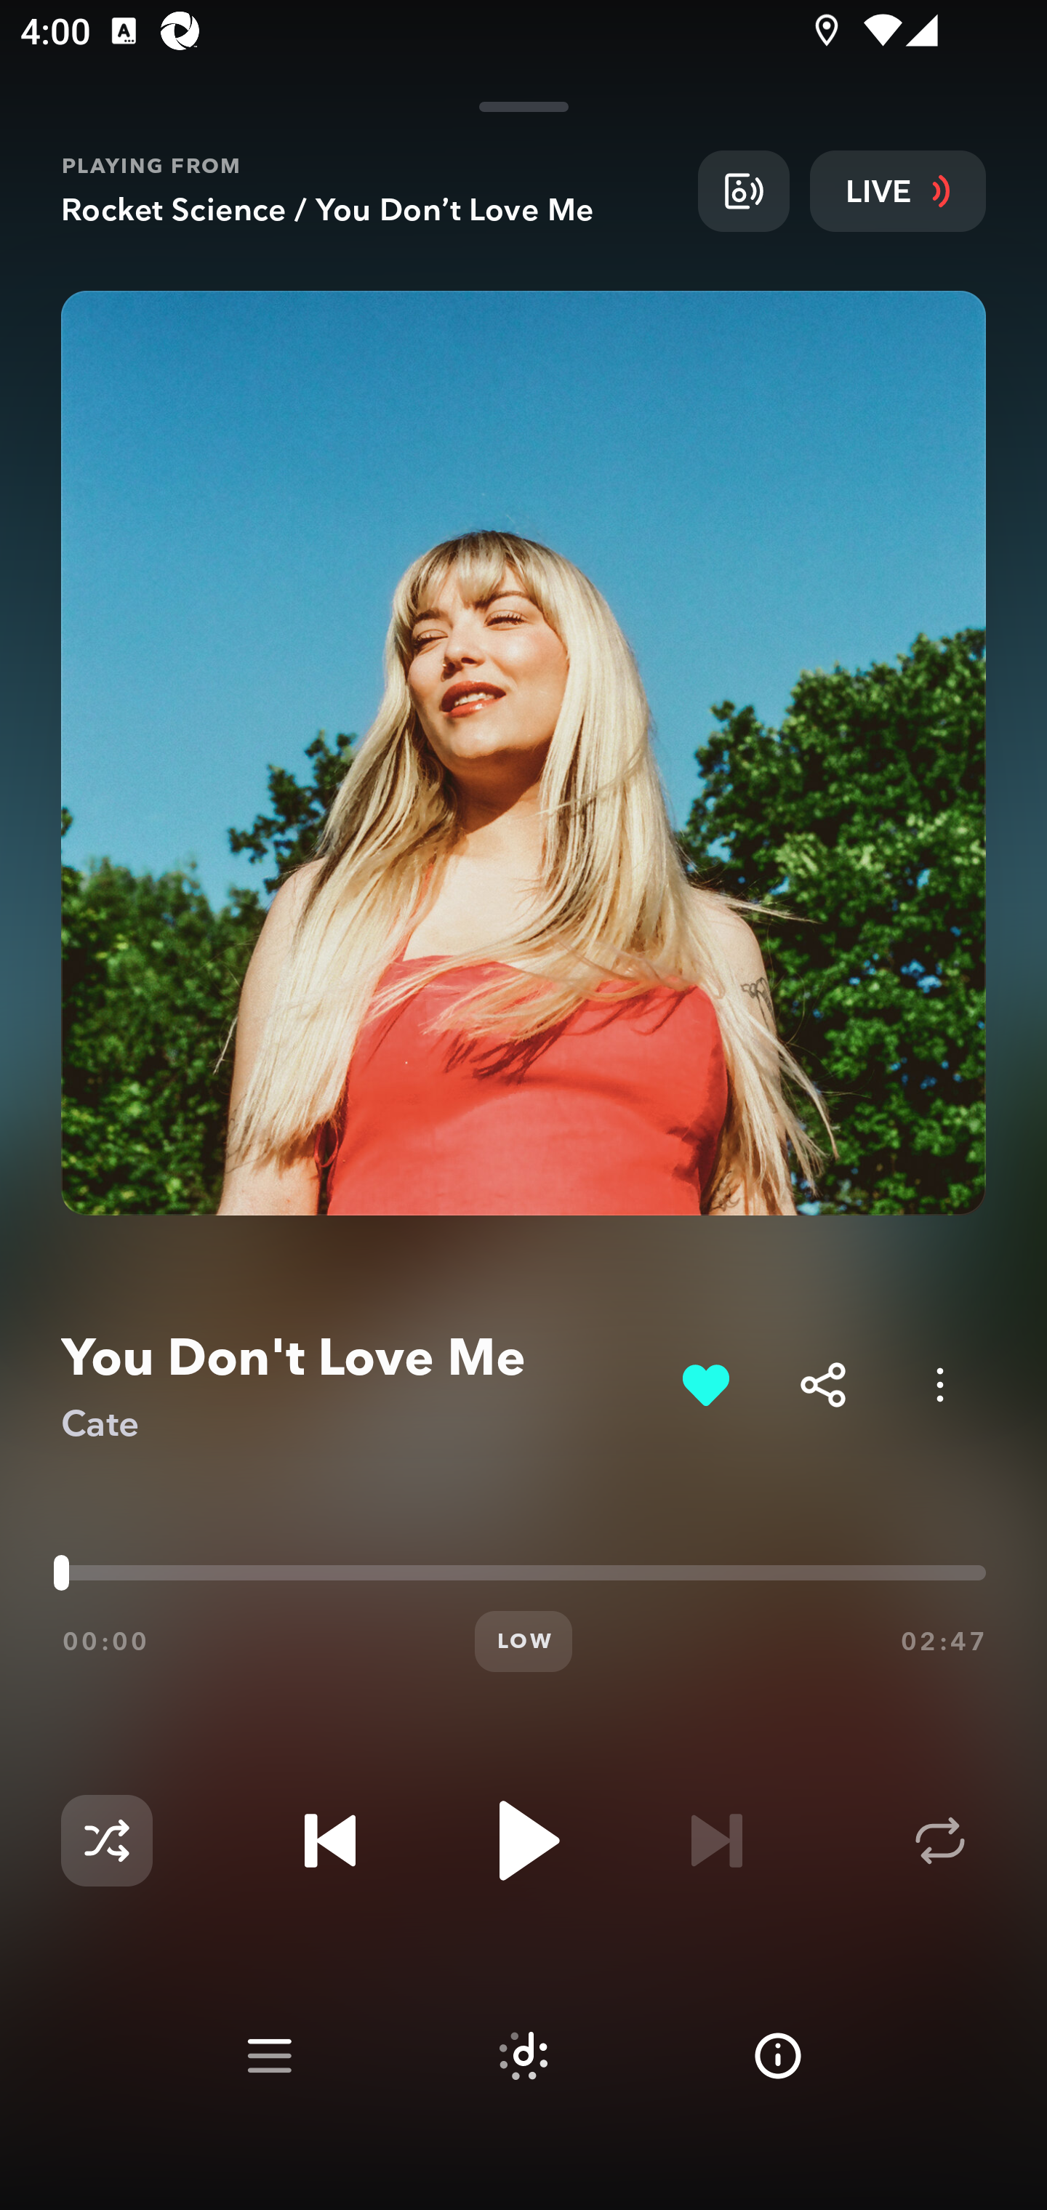 The height and width of the screenshot is (2210, 1047). I want to click on Options, so click(939, 1384).